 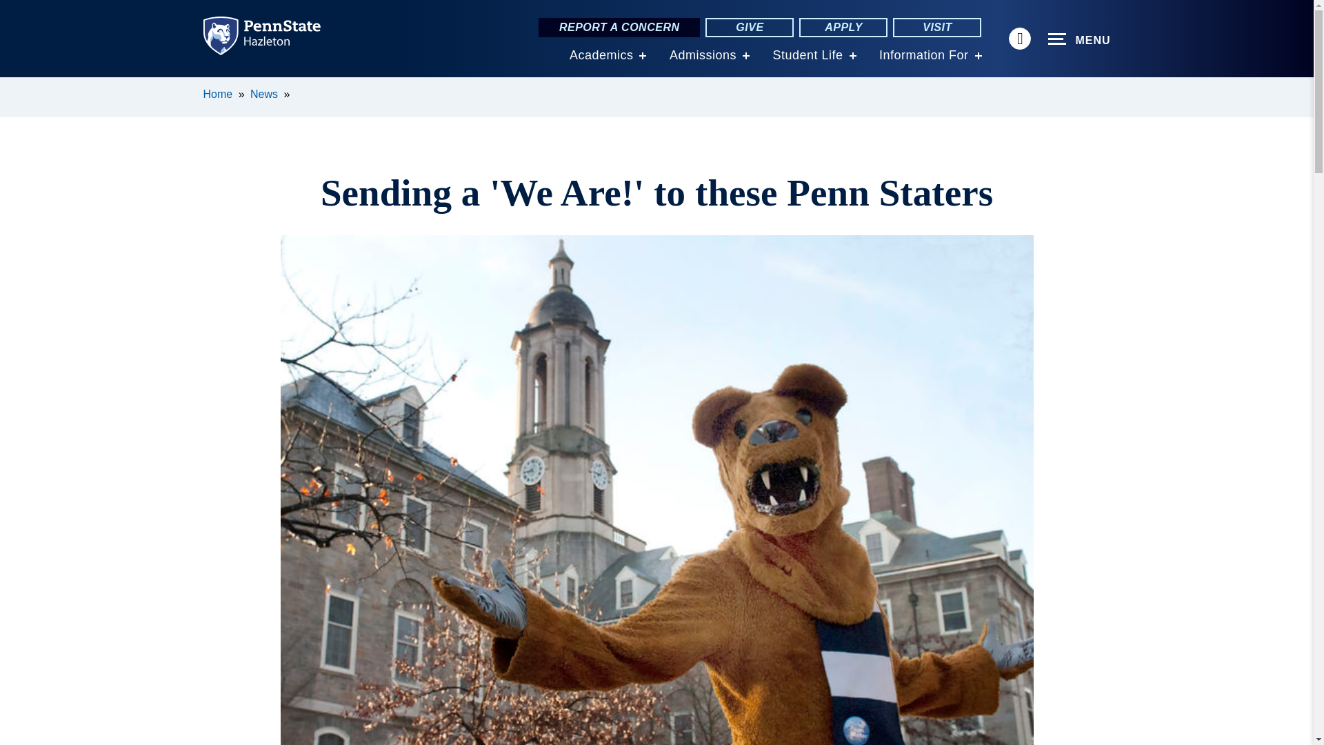 I want to click on Academics, so click(x=601, y=55).